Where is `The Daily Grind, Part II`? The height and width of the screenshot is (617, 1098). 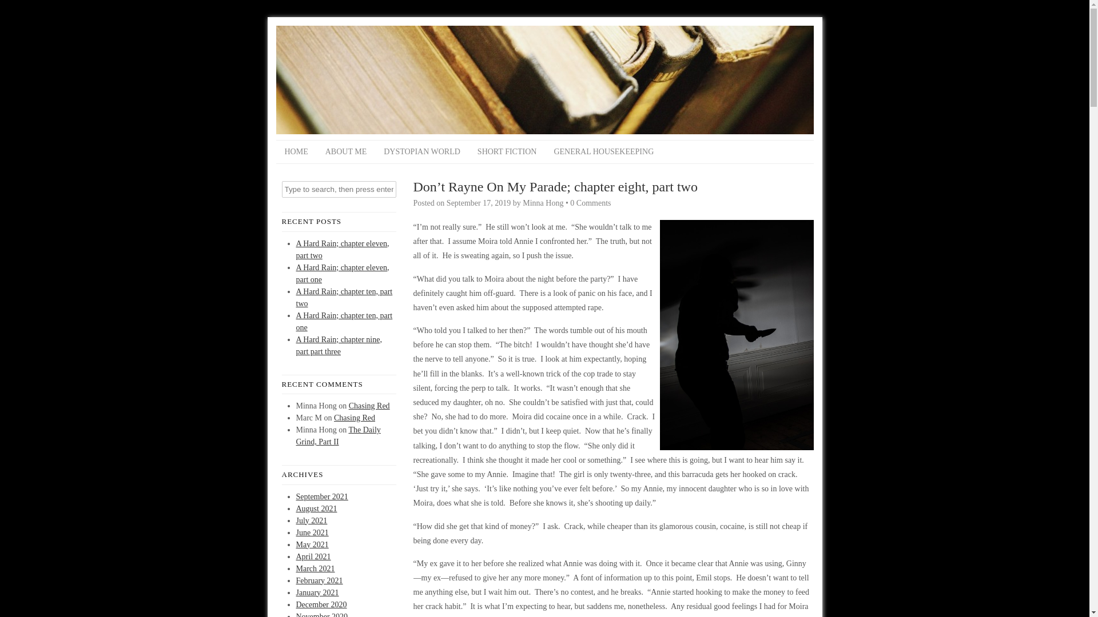 The Daily Grind, Part II is located at coordinates (339, 435).